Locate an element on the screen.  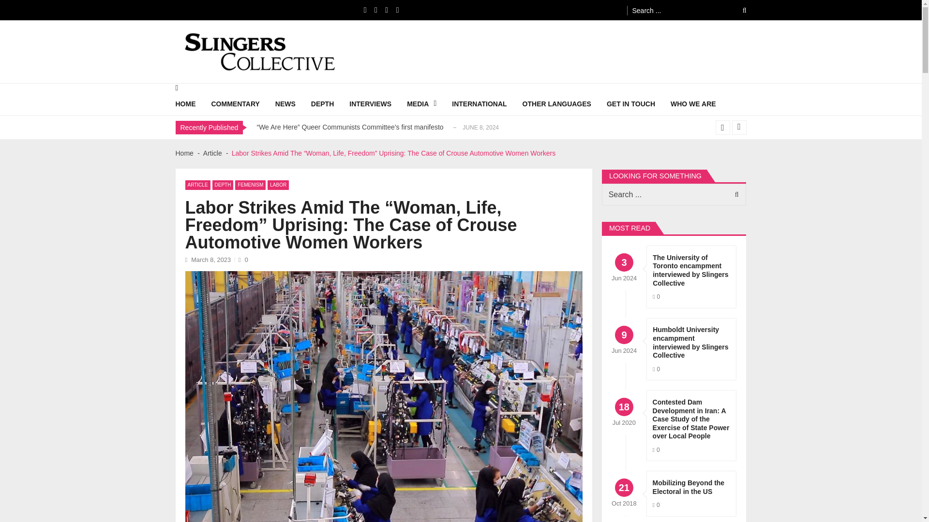
COMMENTARY is located at coordinates (243, 103).